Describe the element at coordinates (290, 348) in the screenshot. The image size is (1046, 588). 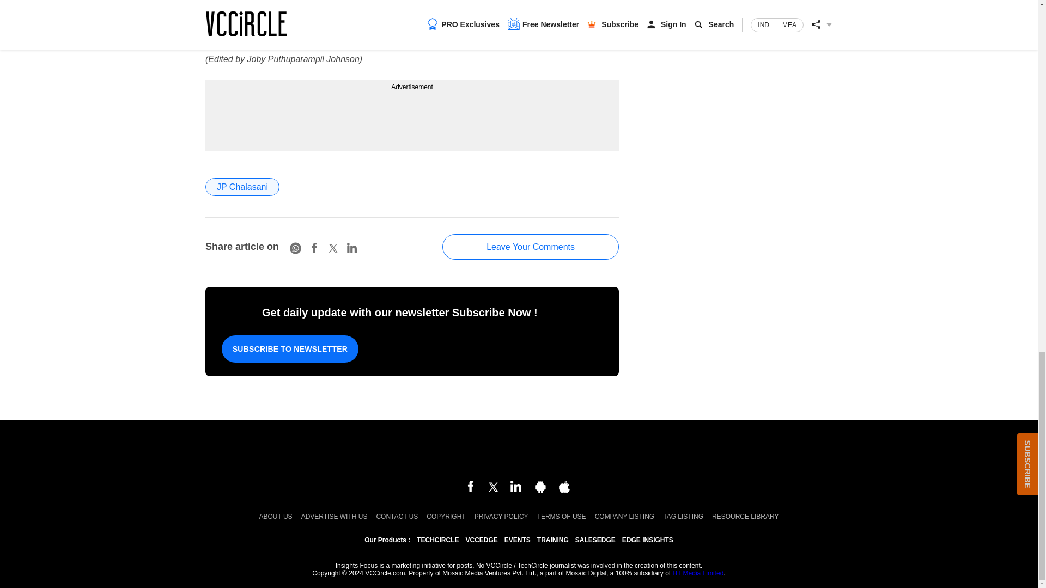
I see `SUBSCRIBE TO NEWSLETTER` at that location.